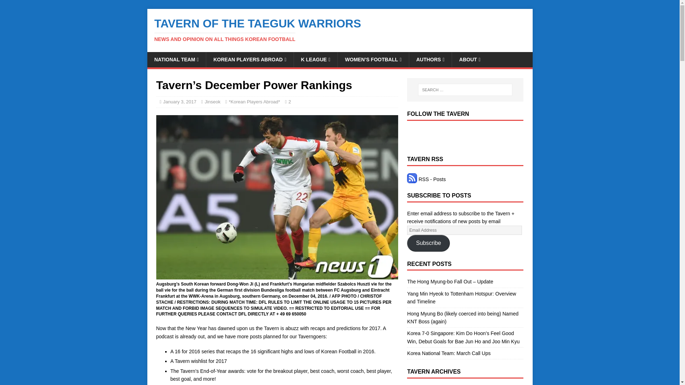 The height and width of the screenshot is (385, 685). I want to click on ABOUT, so click(470, 59).